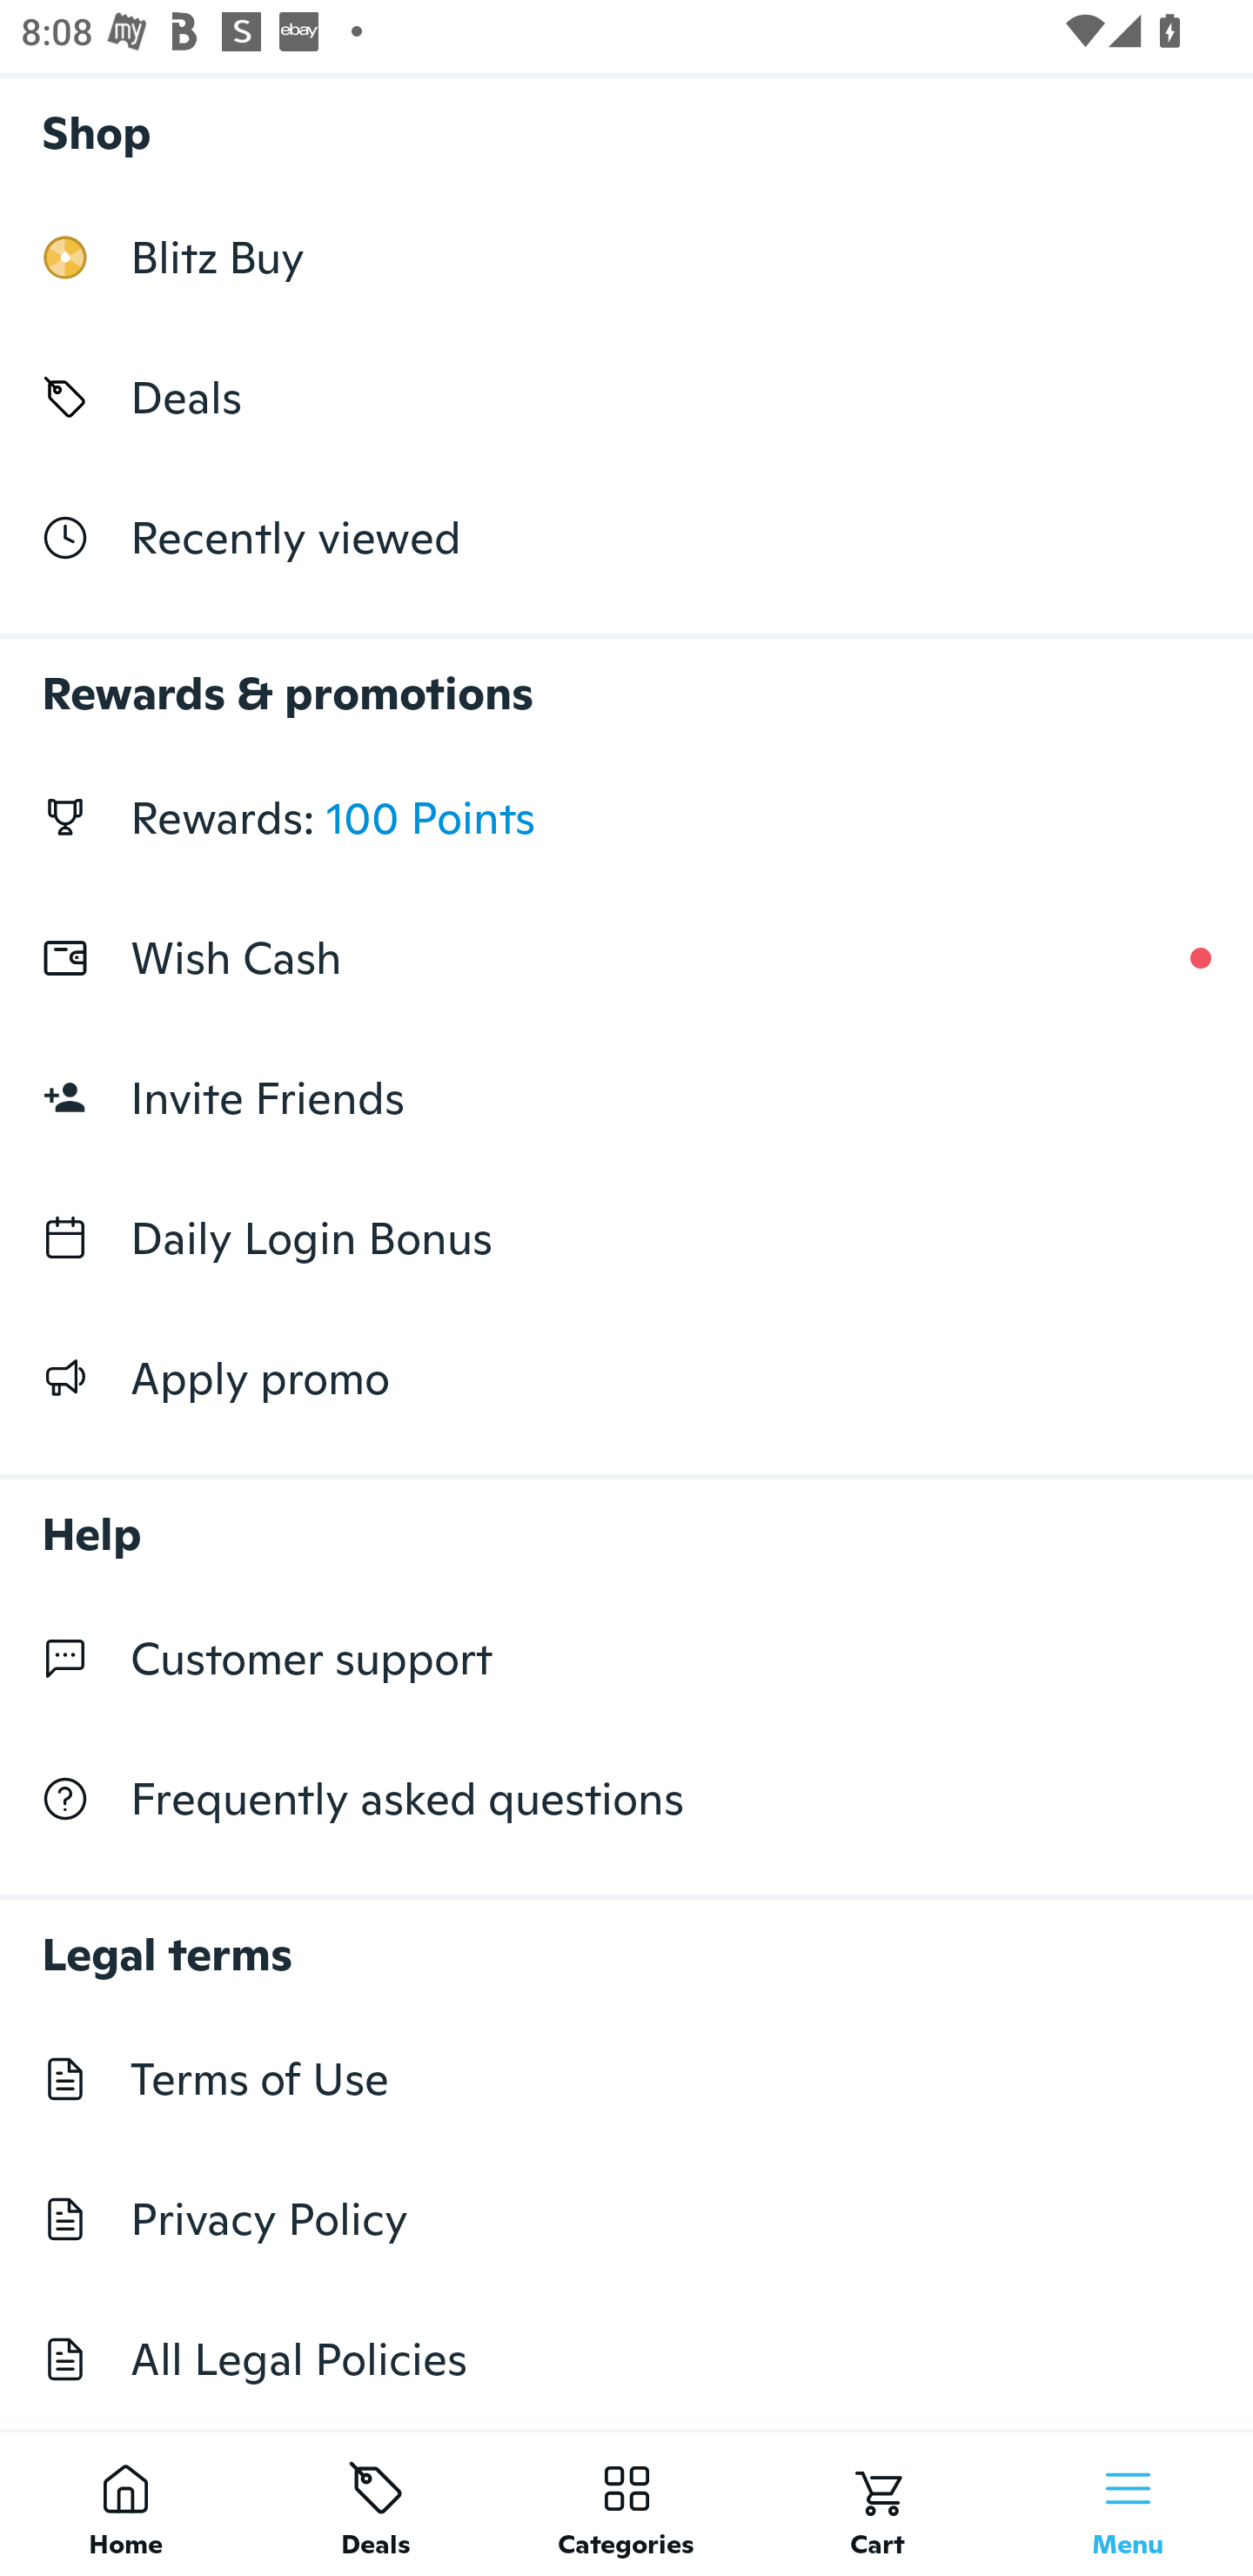 The width and height of the screenshot is (1253, 2576). Describe the element at coordinates (626, 1659) in the screenshot. I see `Customer support` at that location.